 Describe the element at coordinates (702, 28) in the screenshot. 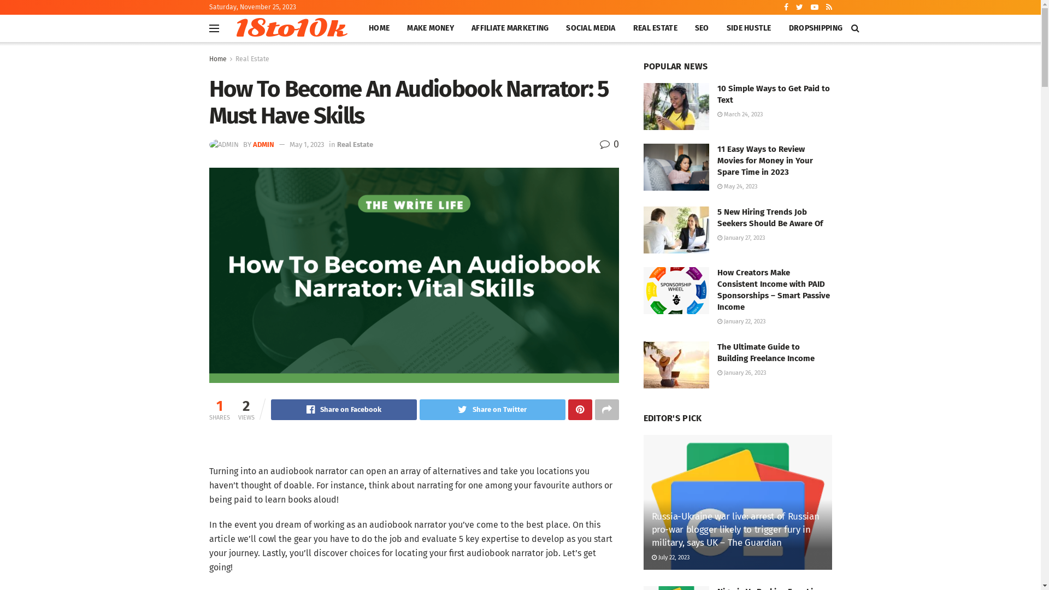

I see `SEO` at that location.